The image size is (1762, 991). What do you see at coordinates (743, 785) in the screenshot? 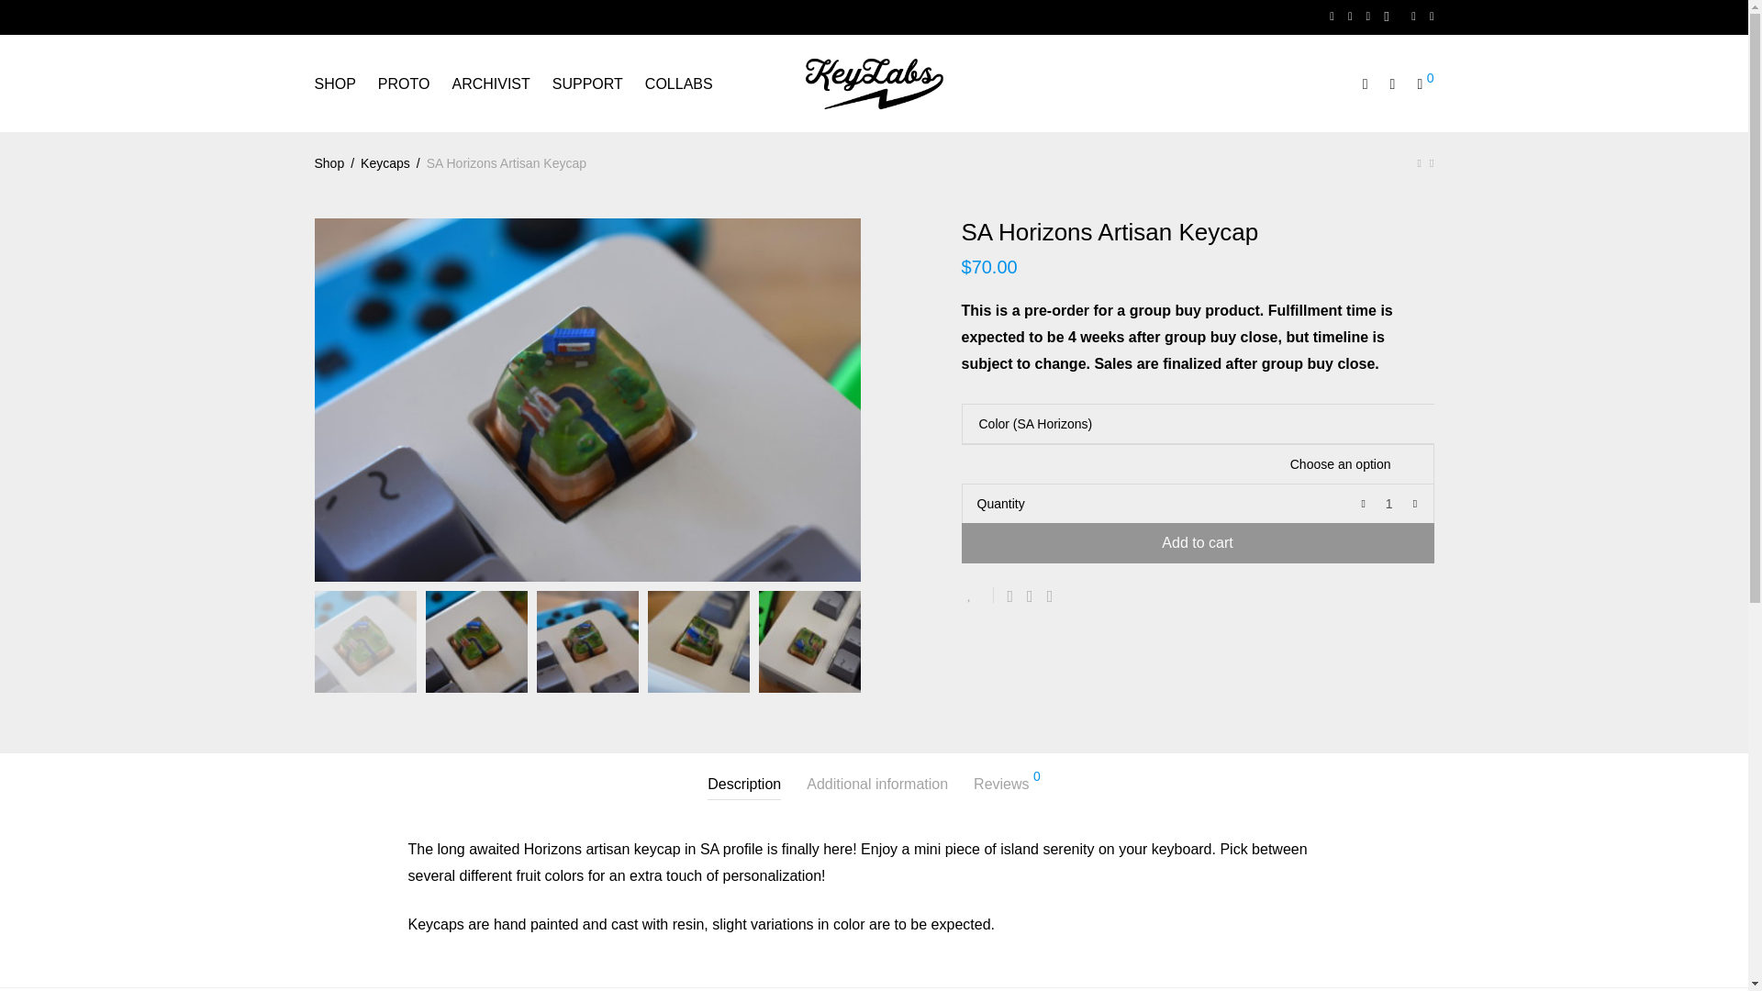
I see `Description` at bounding box center [743, 785].